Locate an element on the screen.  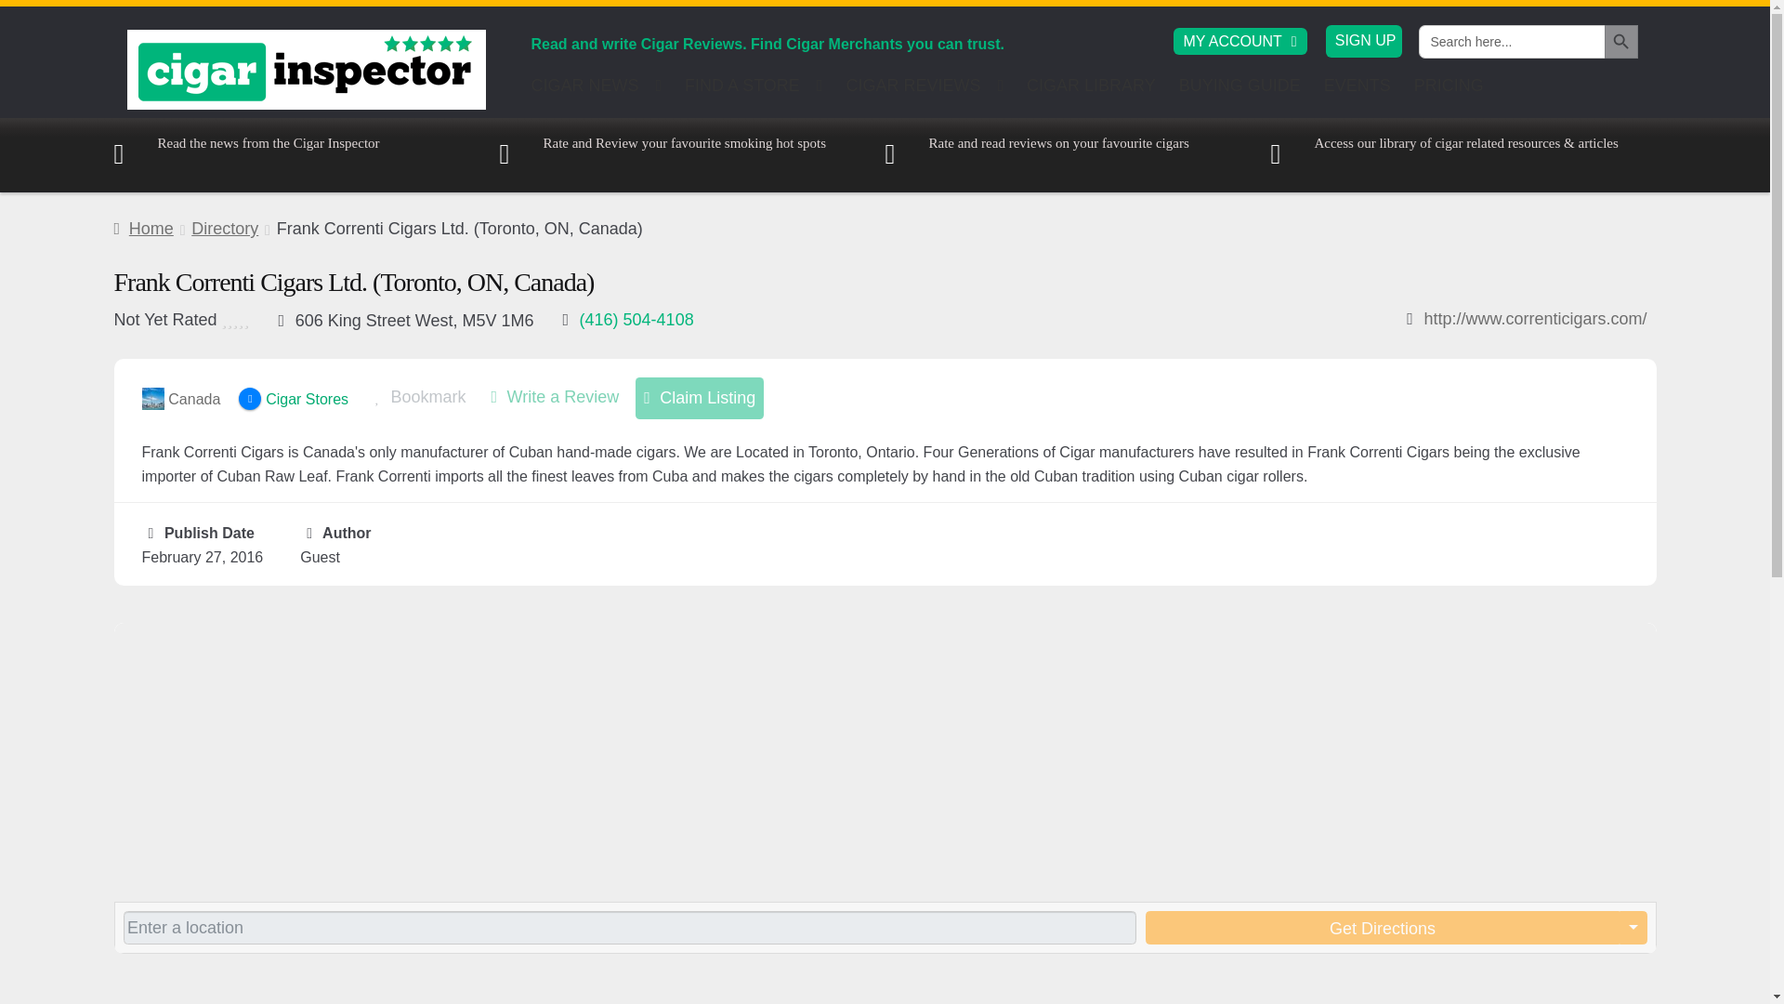
EVENTS is located at coordinates (1358, 91).